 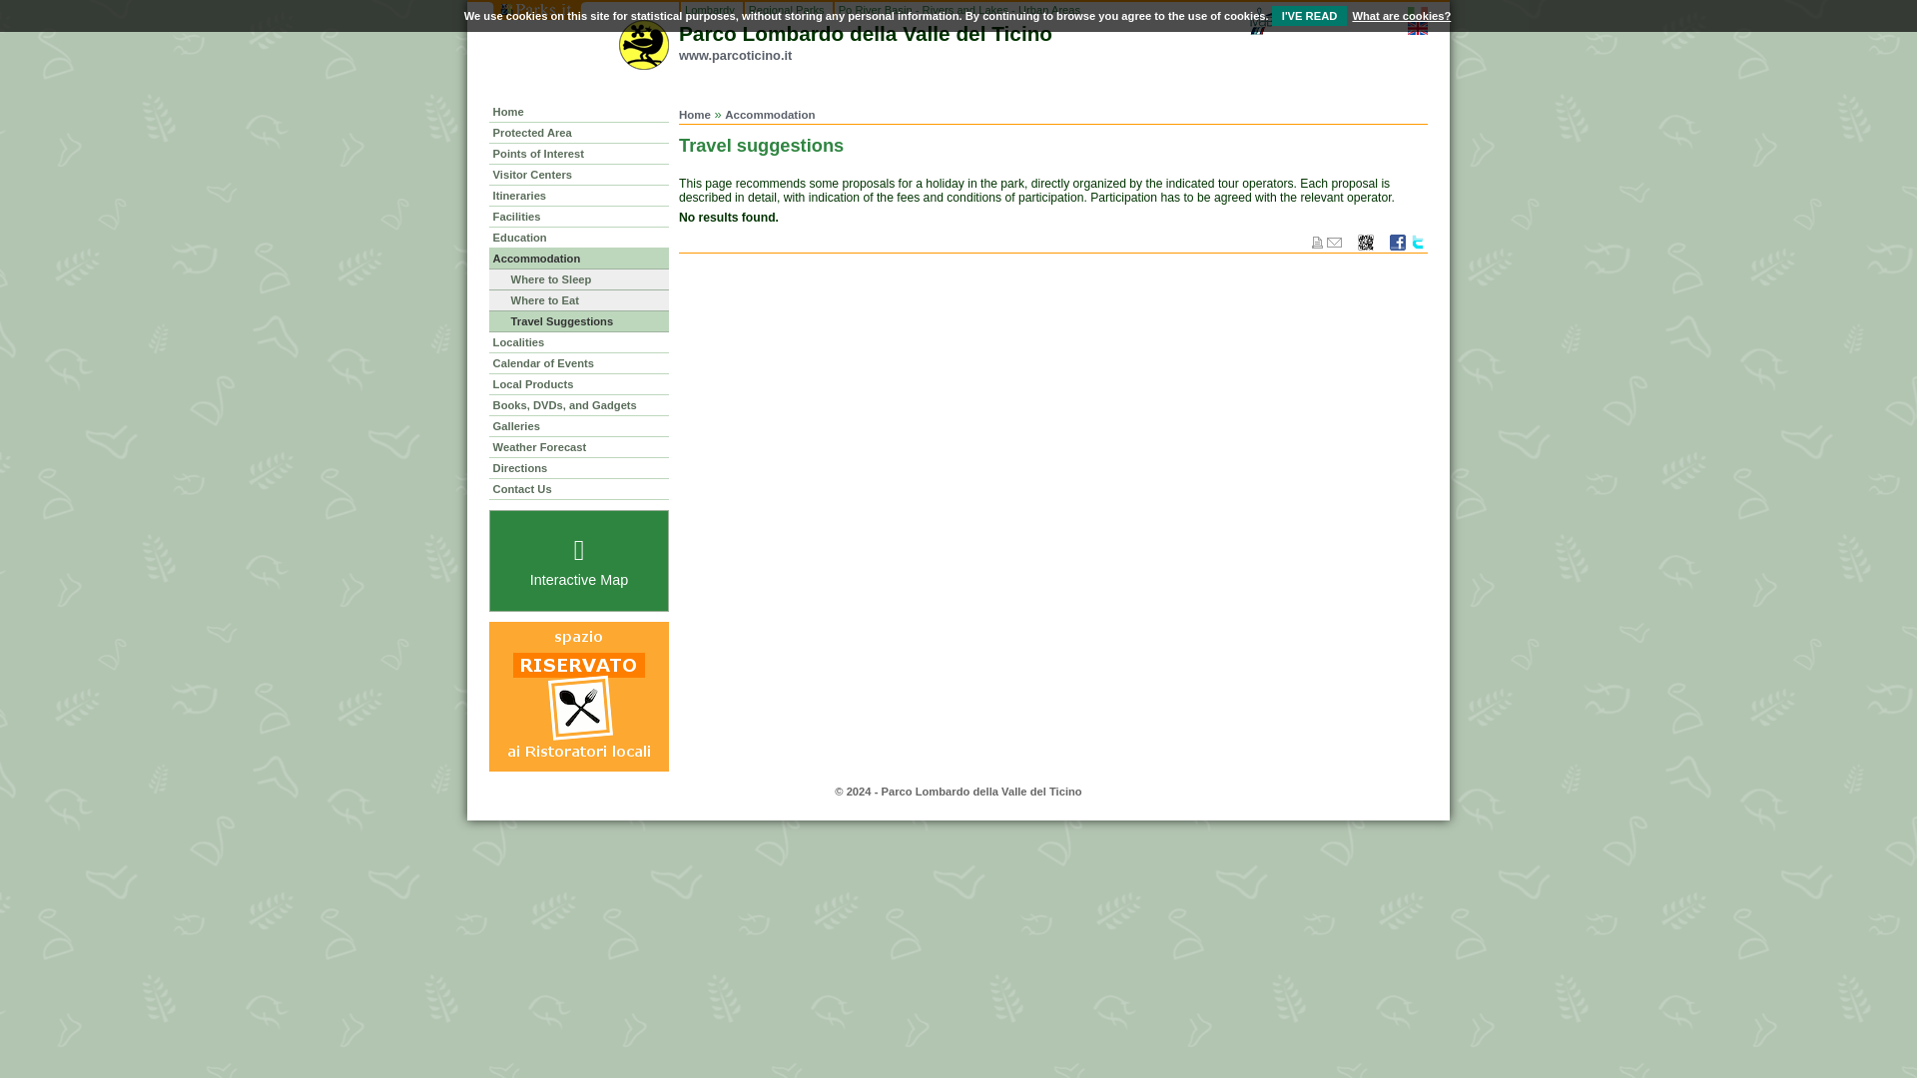 What do you see at coordinates (579, 383) in the screenshot?
I see `Local Products` at bounding box center [579, 383].